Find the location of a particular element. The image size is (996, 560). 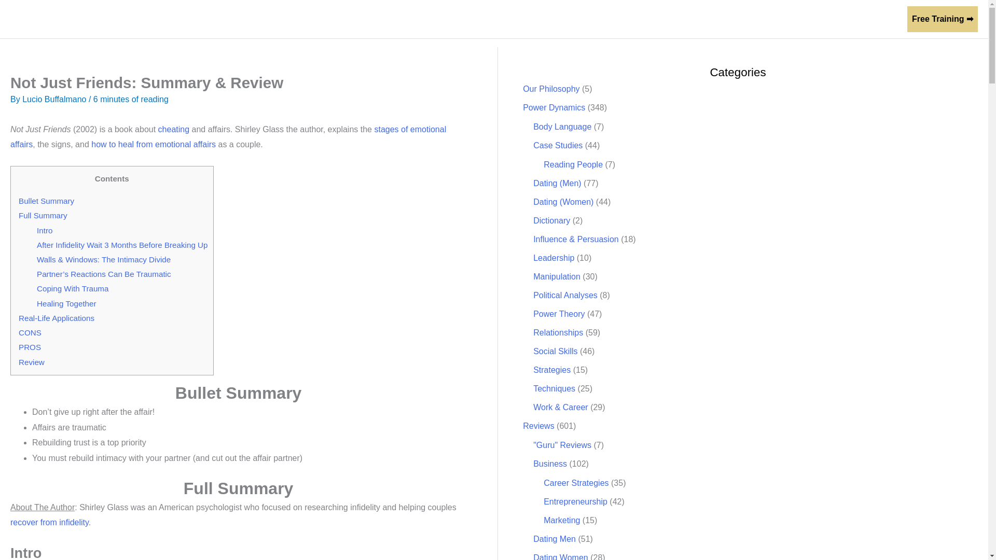

Coaching is located at coordinates (870, 19).